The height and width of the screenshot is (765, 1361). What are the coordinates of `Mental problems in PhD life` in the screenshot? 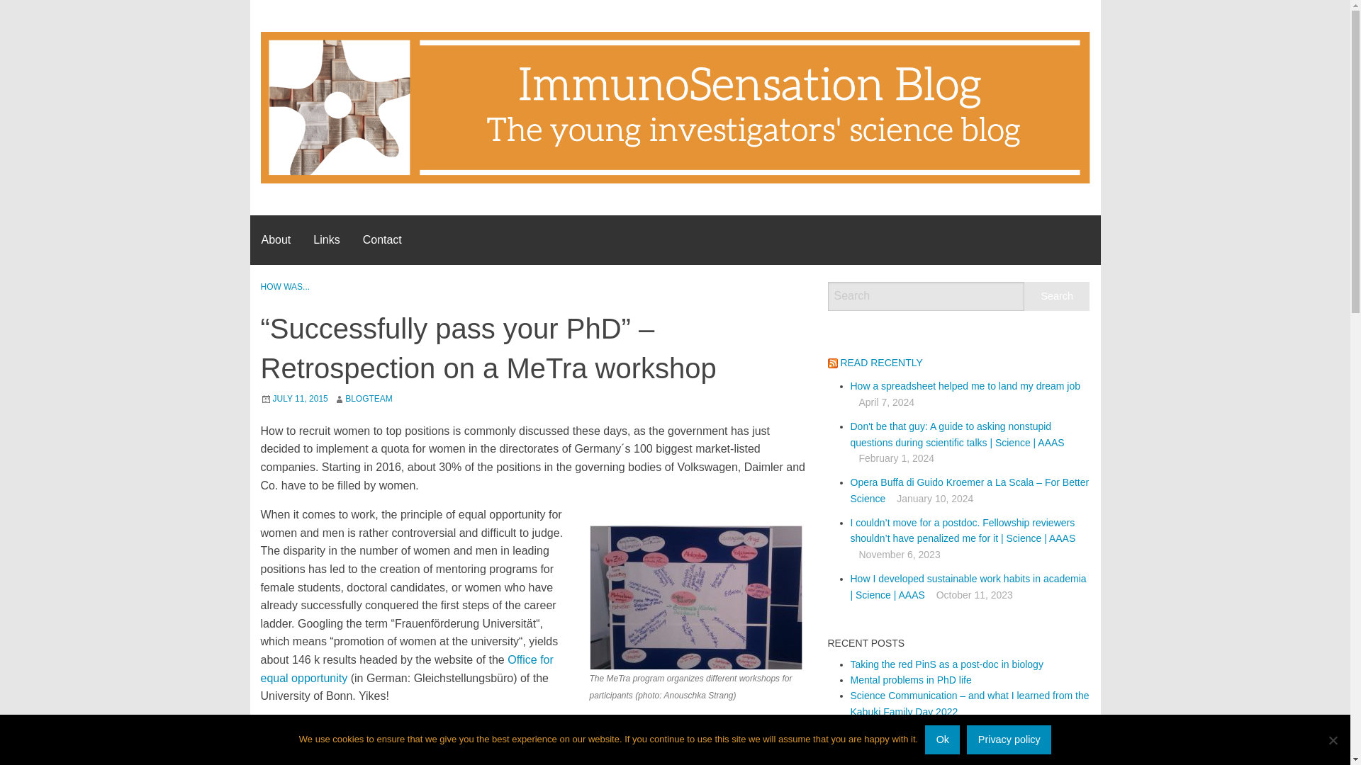 It's located at (911, 679).